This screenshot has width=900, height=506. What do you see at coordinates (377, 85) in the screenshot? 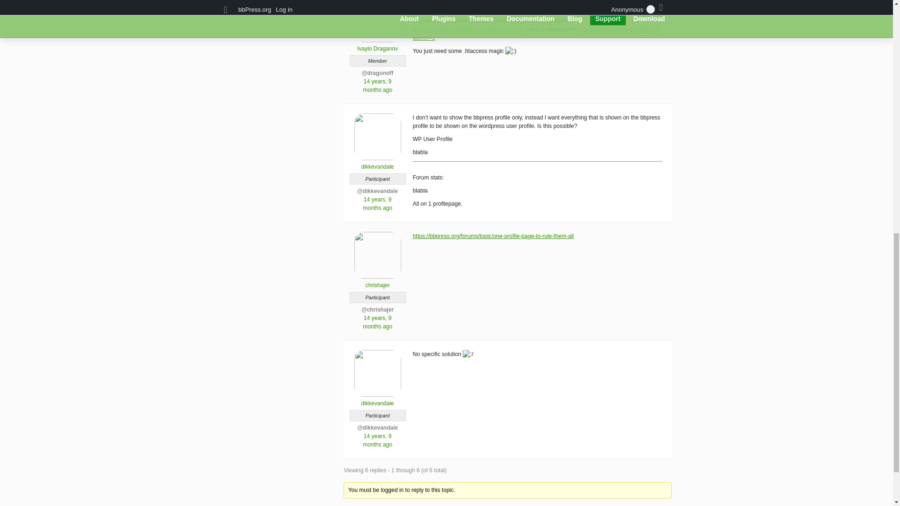
I see `14 years, 9 months ago` at bounding box center [377, 85].